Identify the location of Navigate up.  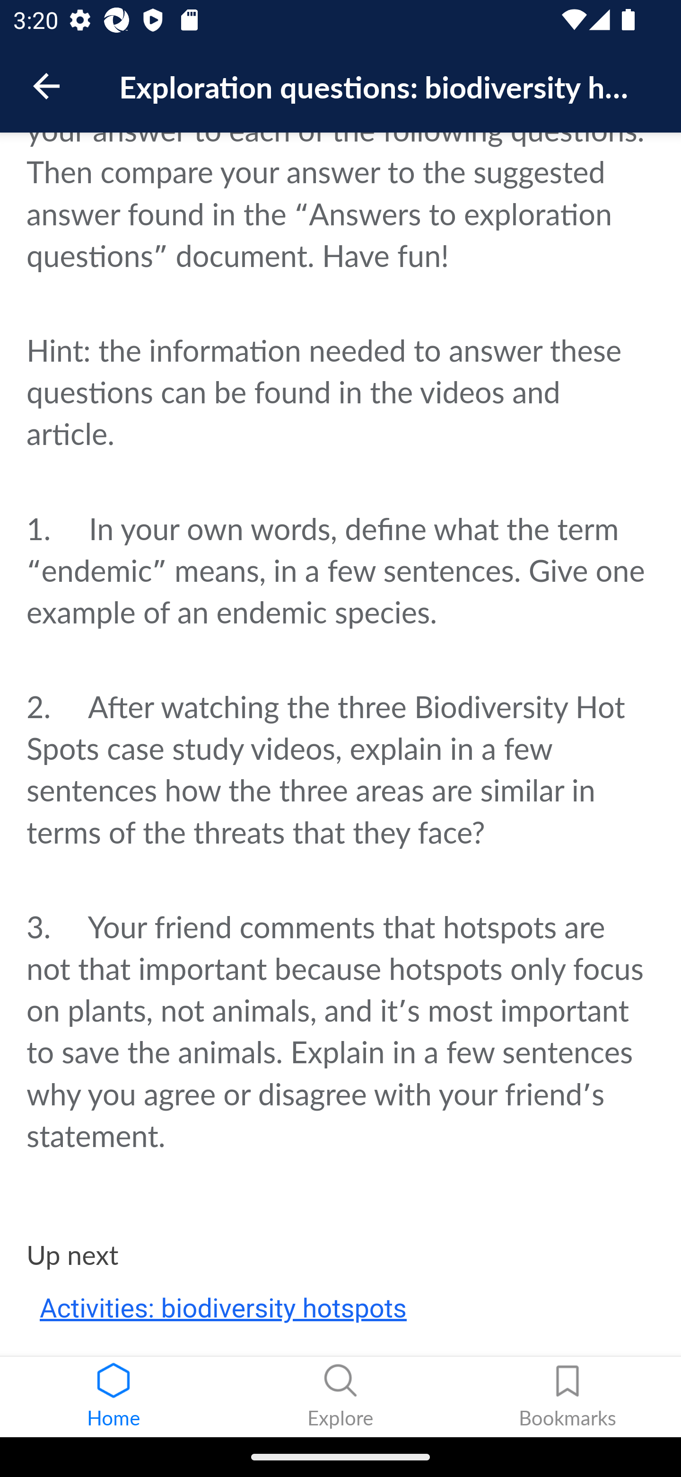
(46, 86).